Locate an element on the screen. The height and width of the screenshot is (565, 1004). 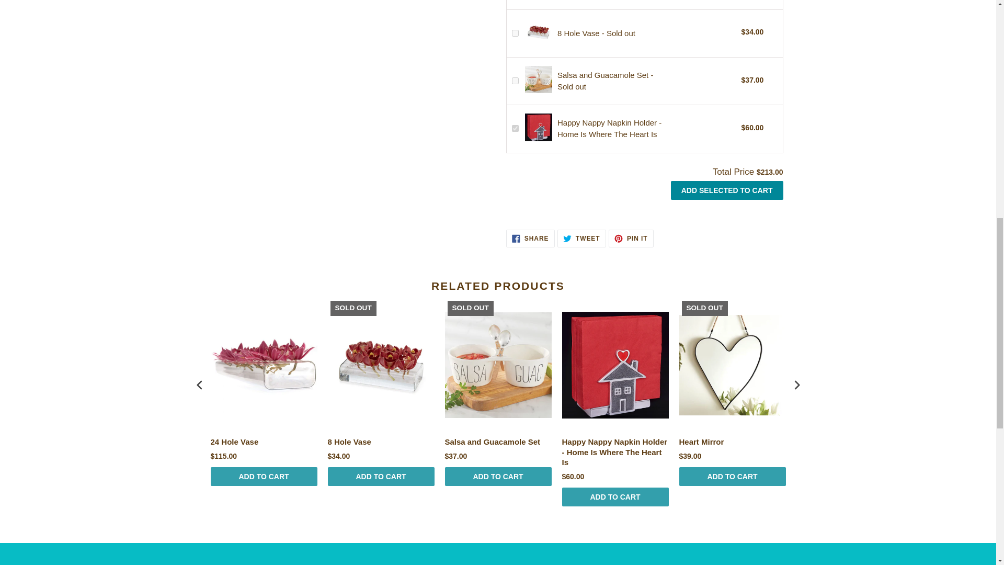
ADD SELECTED TO CART is located at coordinates (530, 239).